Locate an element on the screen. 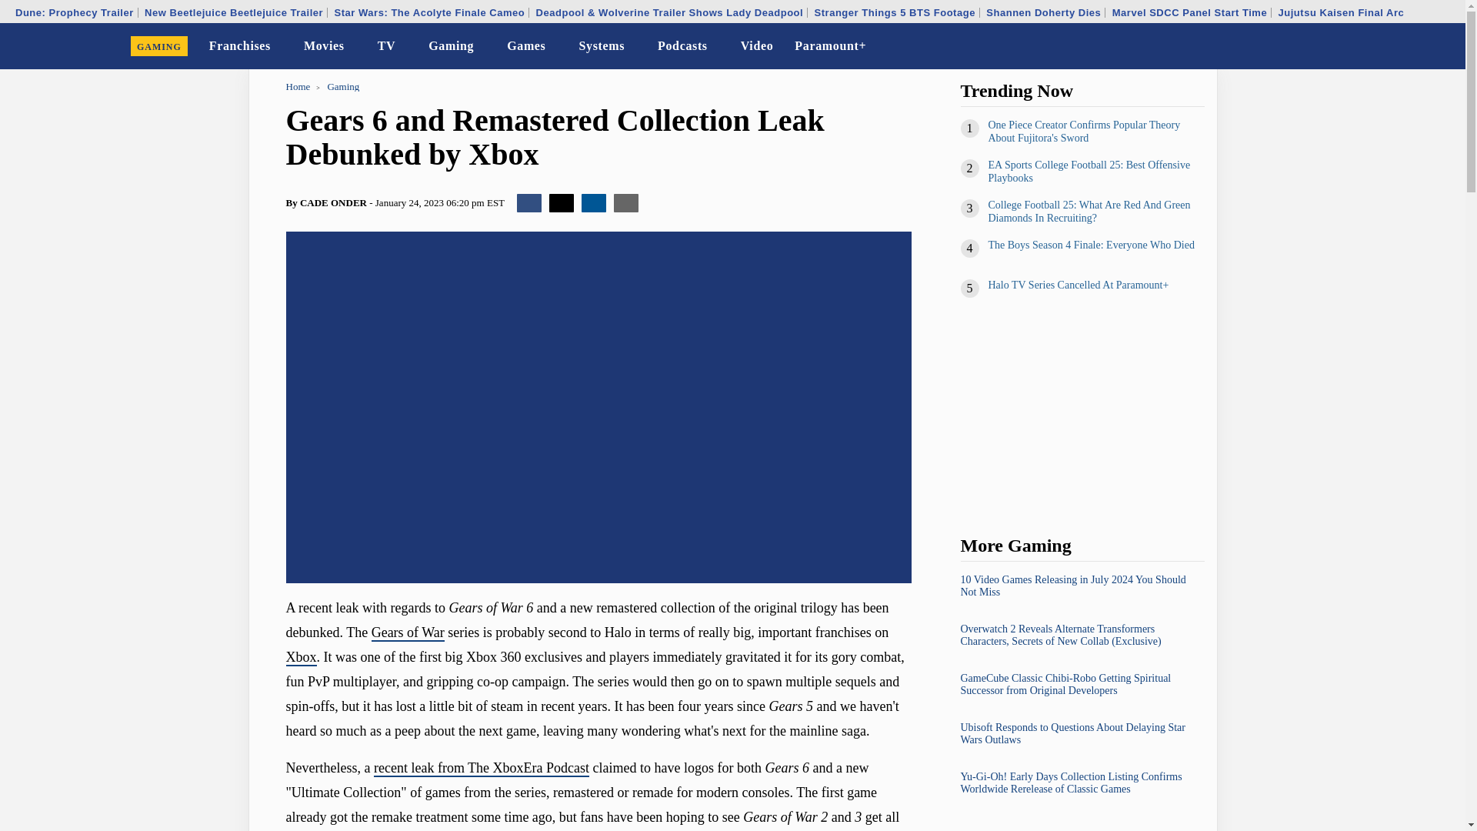 This screenshot has height=831, width=1477. Arrow is located at coordinates (485, 48).